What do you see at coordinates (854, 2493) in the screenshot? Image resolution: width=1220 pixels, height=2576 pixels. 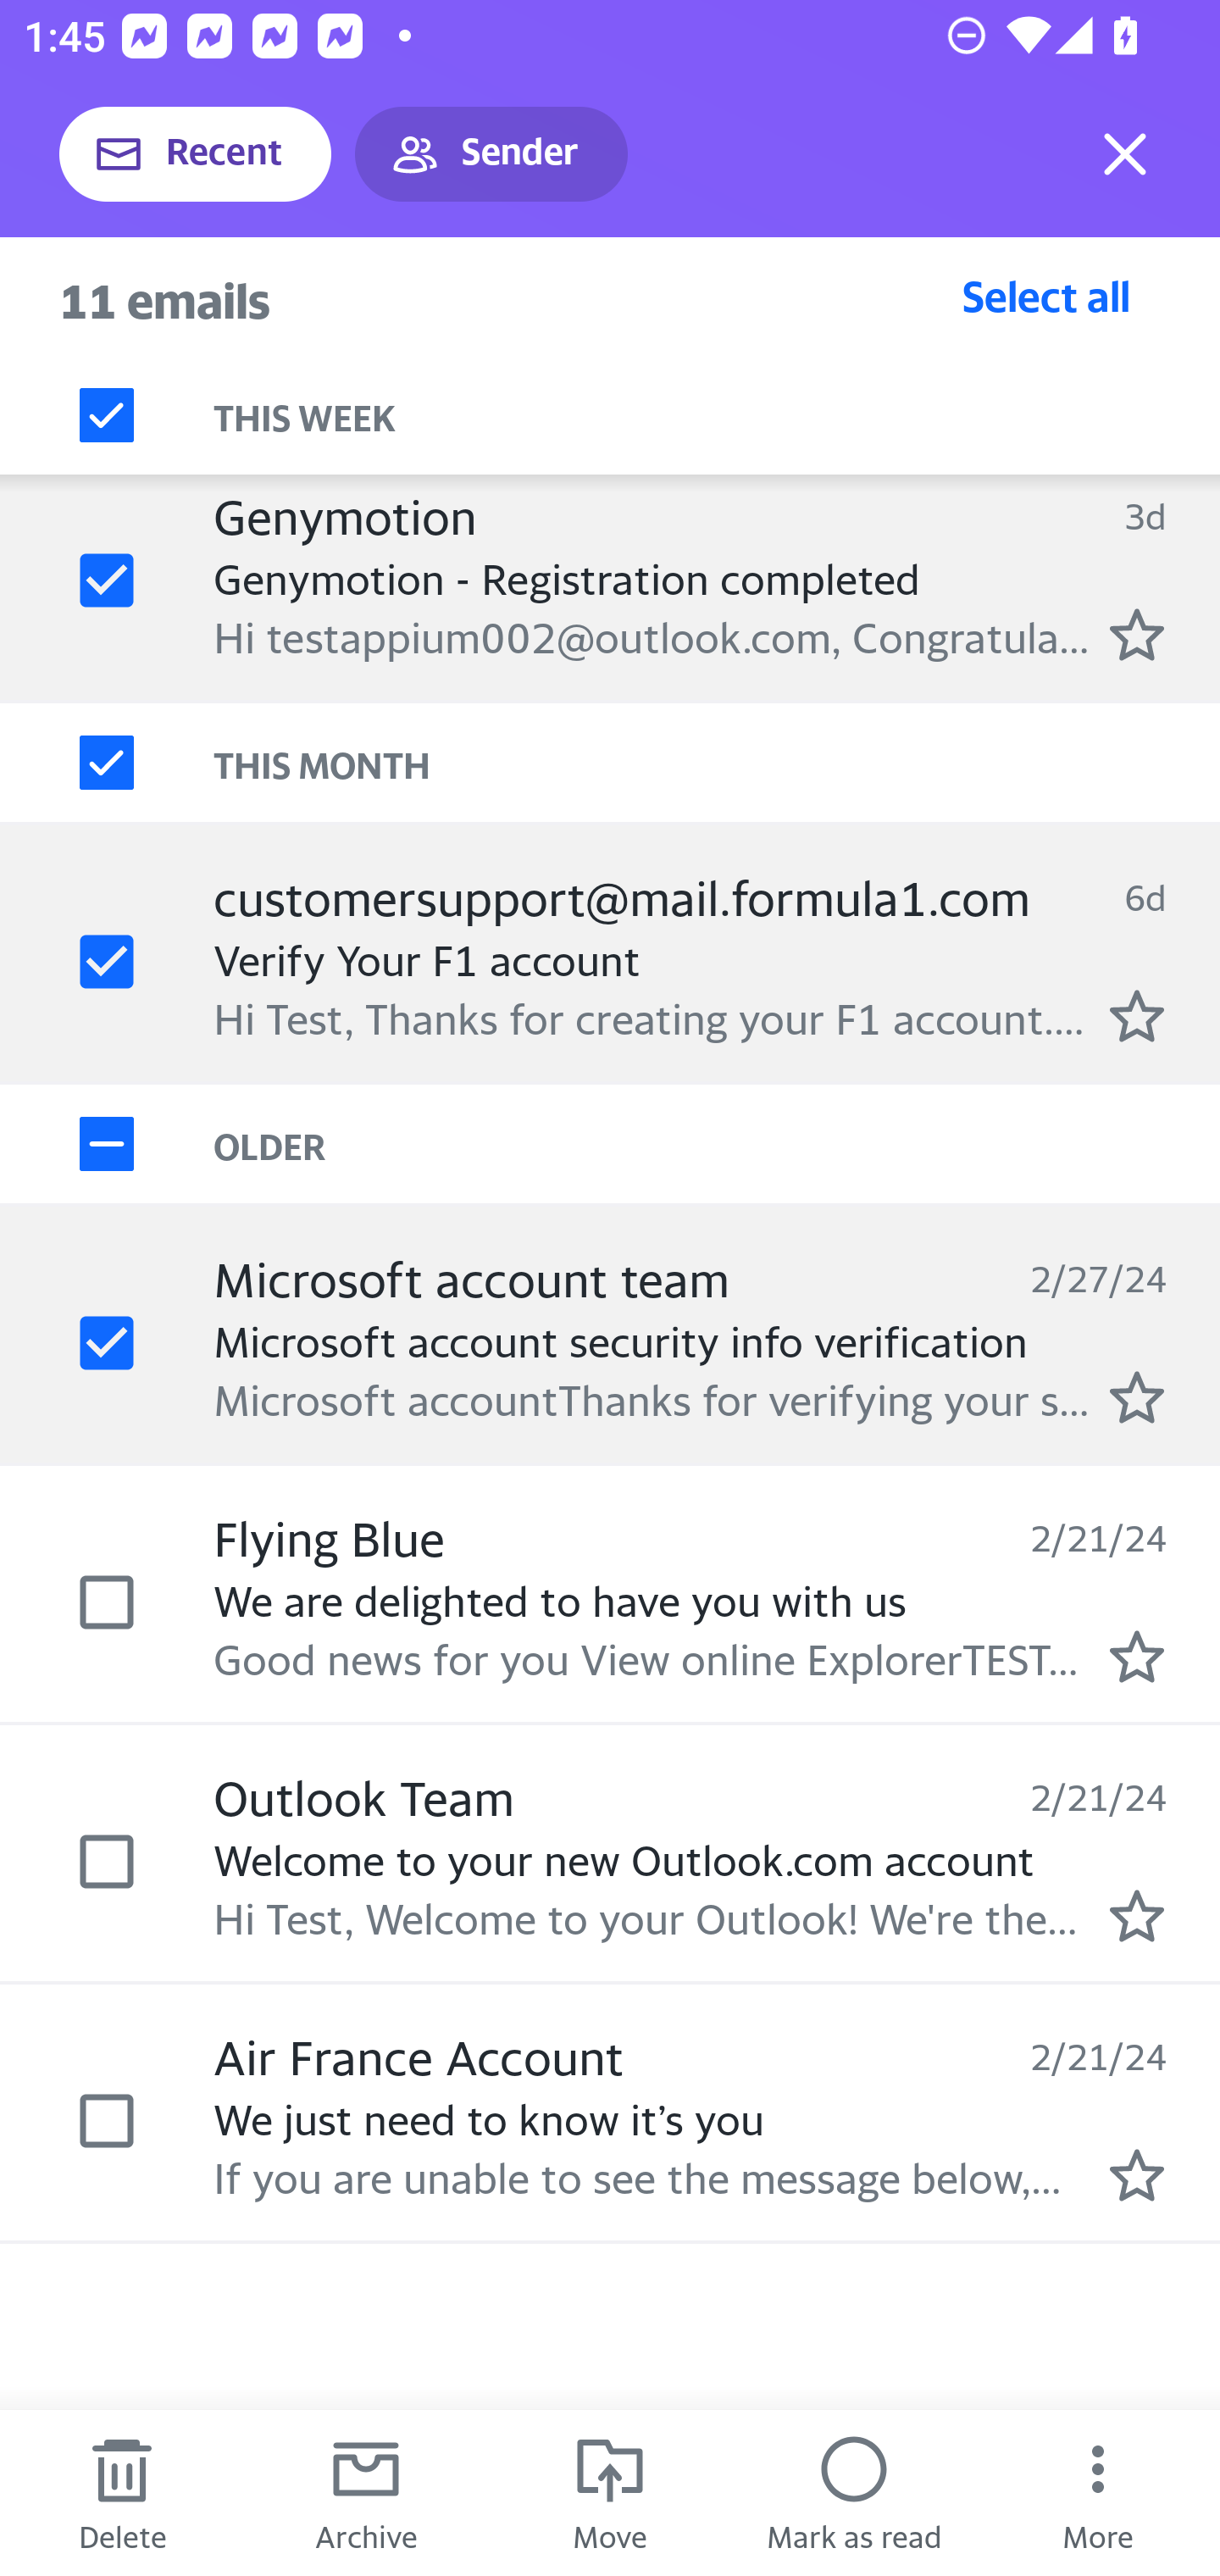 I see `Mark as read` at bounding box center [854, 2493].